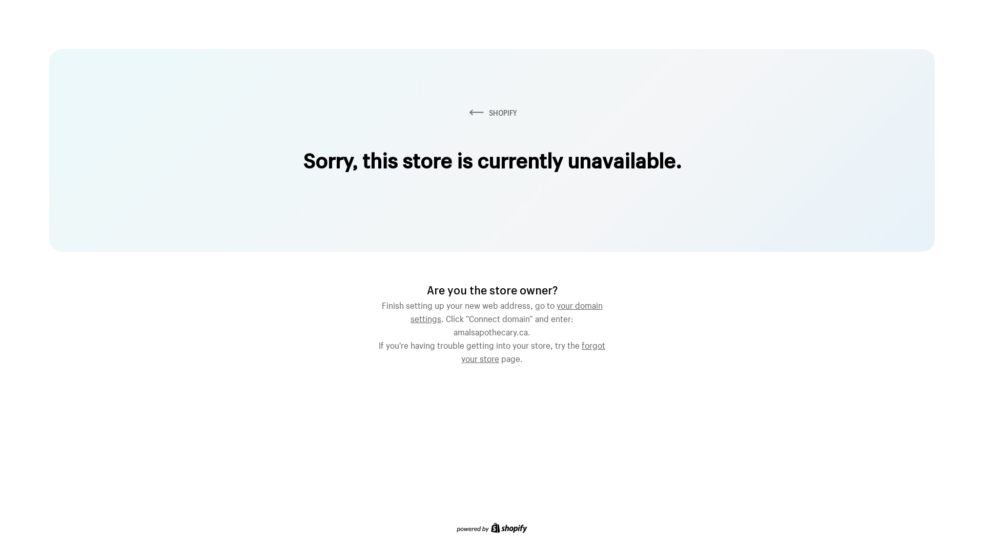 The height and width of the screenshot is (553, 984). I want to click on your domain settings, so click(506, 311).